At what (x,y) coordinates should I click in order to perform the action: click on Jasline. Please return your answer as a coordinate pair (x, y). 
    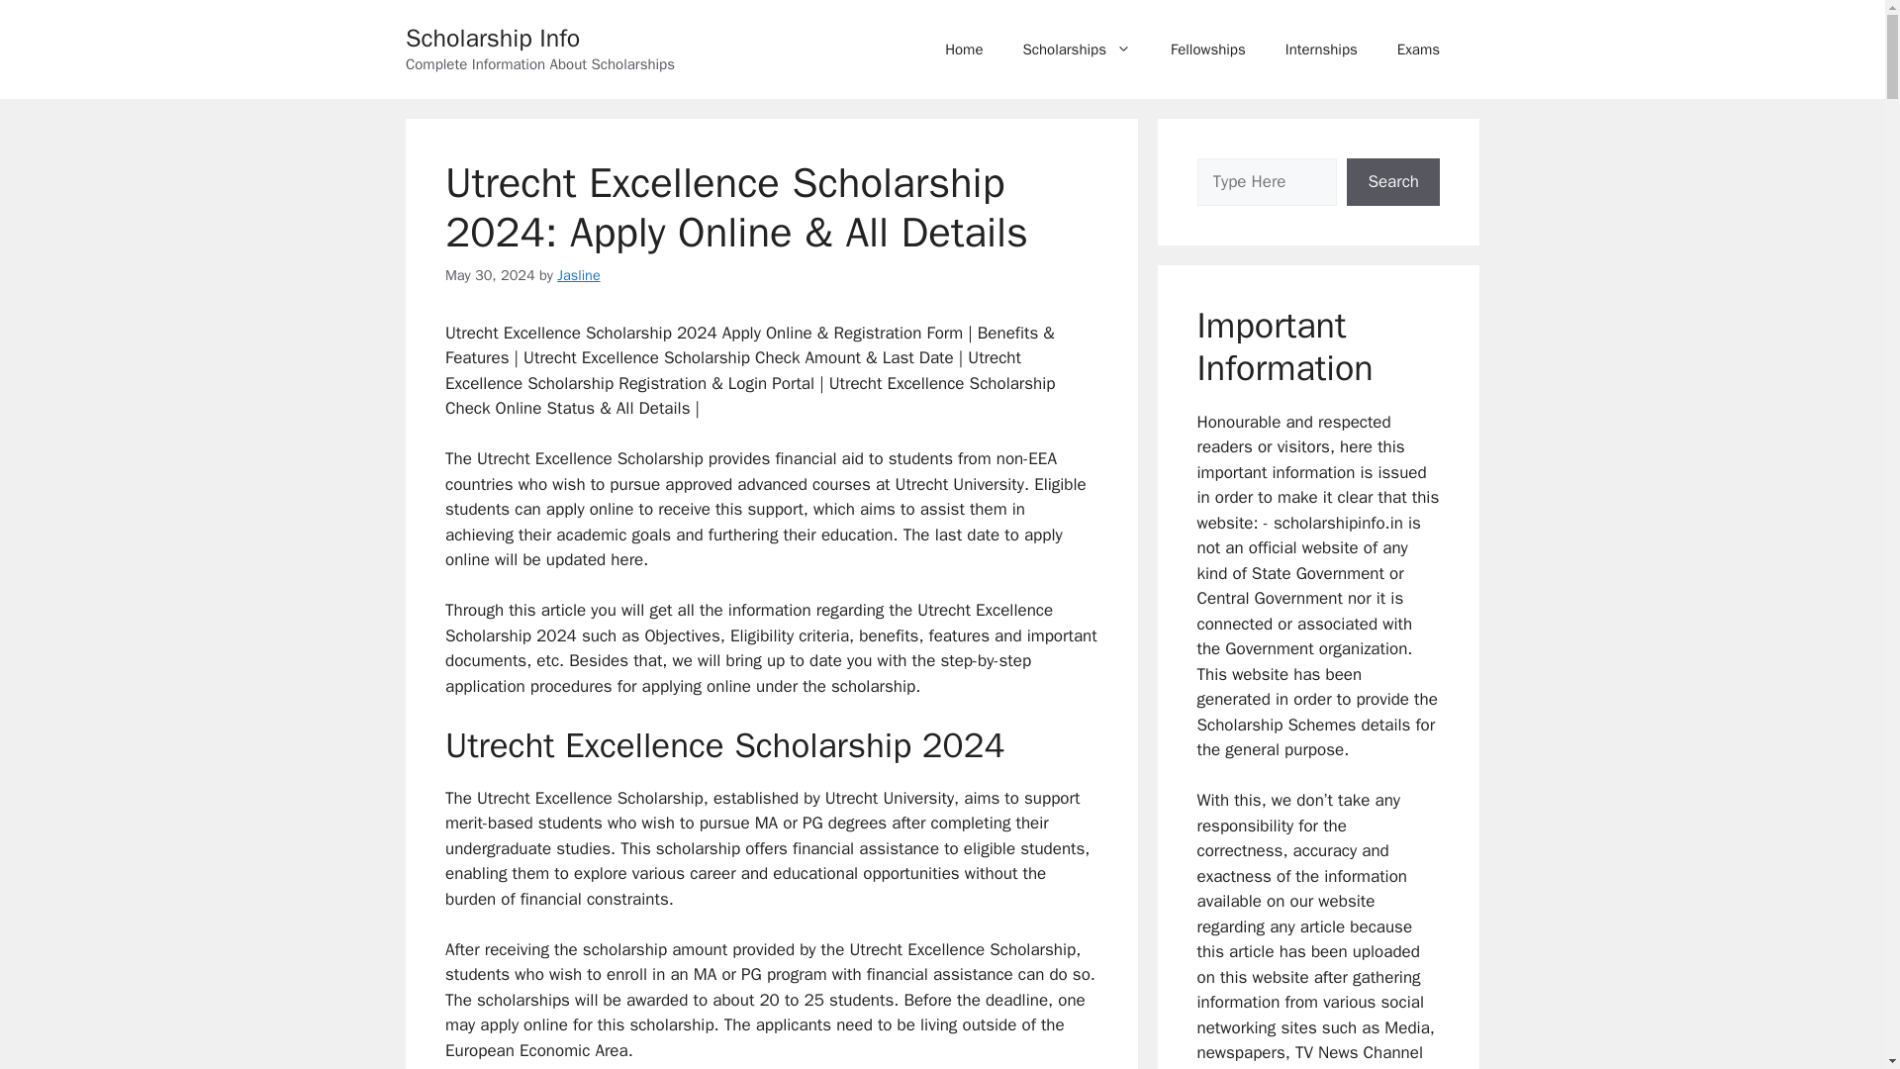
    Looking at the image, I should click on (578, 275).